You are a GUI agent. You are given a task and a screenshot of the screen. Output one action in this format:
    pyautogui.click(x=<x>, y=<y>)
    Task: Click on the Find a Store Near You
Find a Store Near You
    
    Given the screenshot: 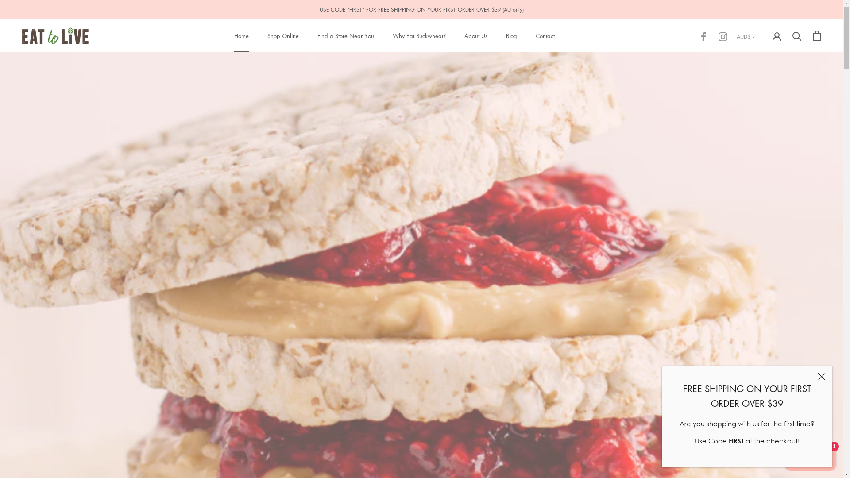 What is the action you would take?
    pyautogui.click(x=345, y=35)
    